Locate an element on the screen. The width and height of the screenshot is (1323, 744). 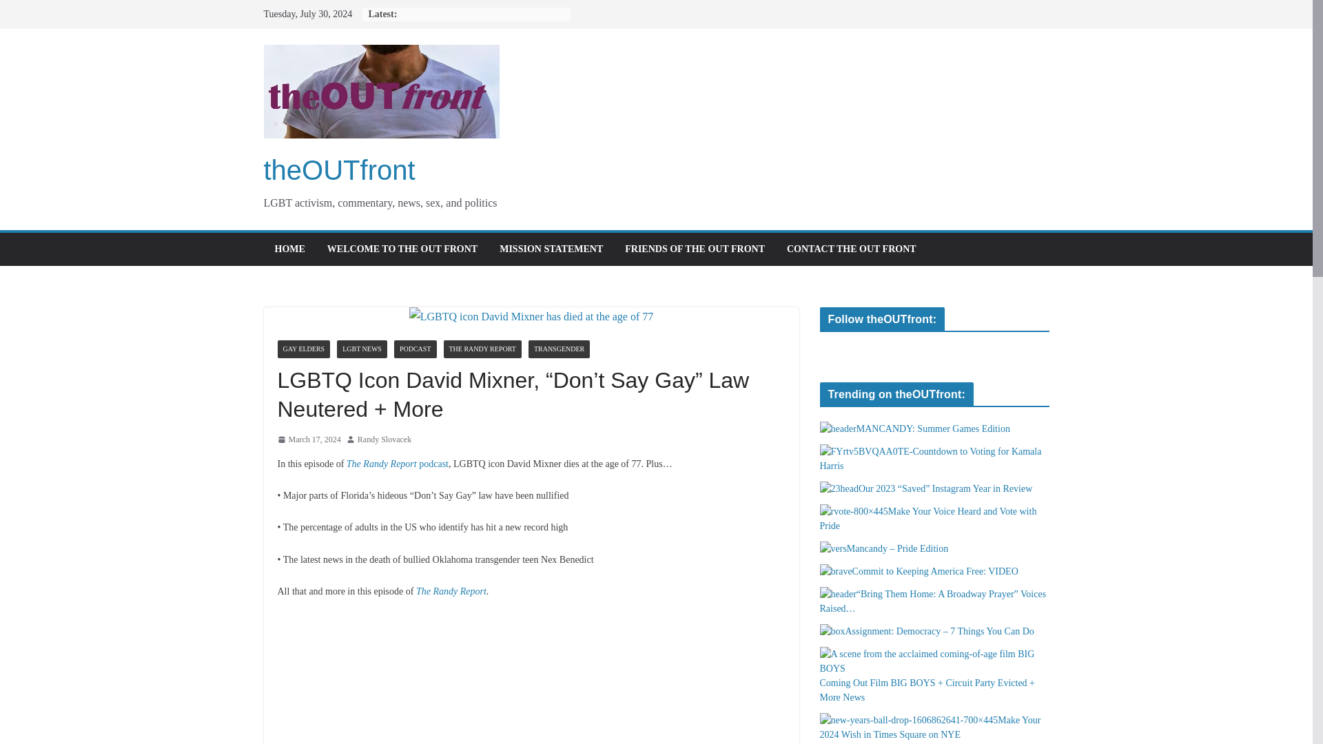
WELCOME TO THE OUT FRONT is located at coordinates (402, 249).